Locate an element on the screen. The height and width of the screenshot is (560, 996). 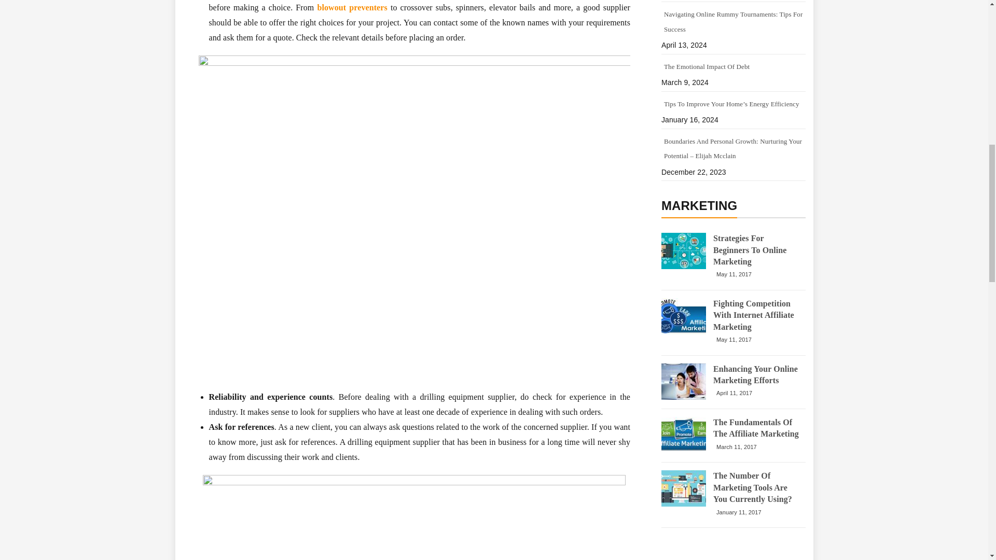
Strategies For Beginners To Online Marketing is located at coordinates (756, 250).